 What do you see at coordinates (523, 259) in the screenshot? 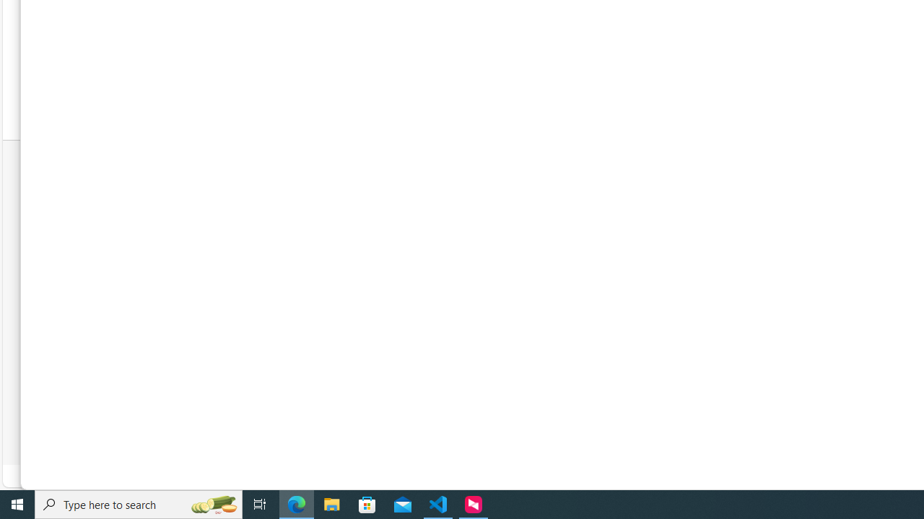
I see `Stores` at bounding box center [523, 259].